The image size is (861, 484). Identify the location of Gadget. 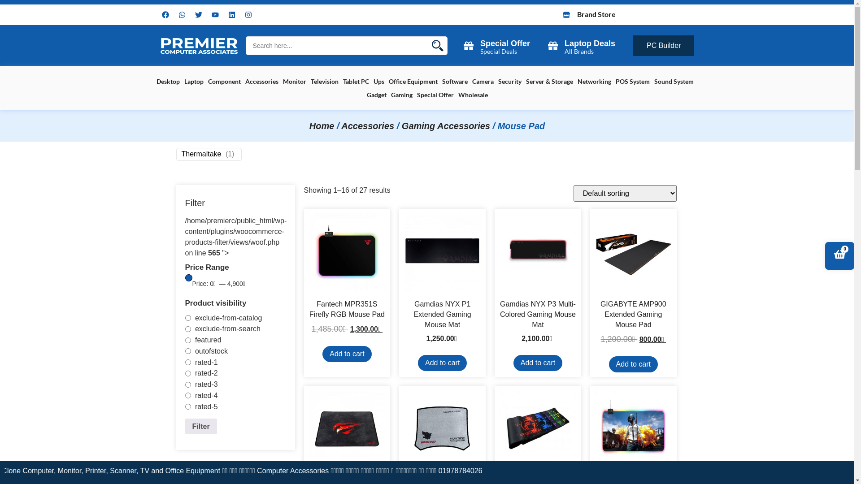
(377, 95).